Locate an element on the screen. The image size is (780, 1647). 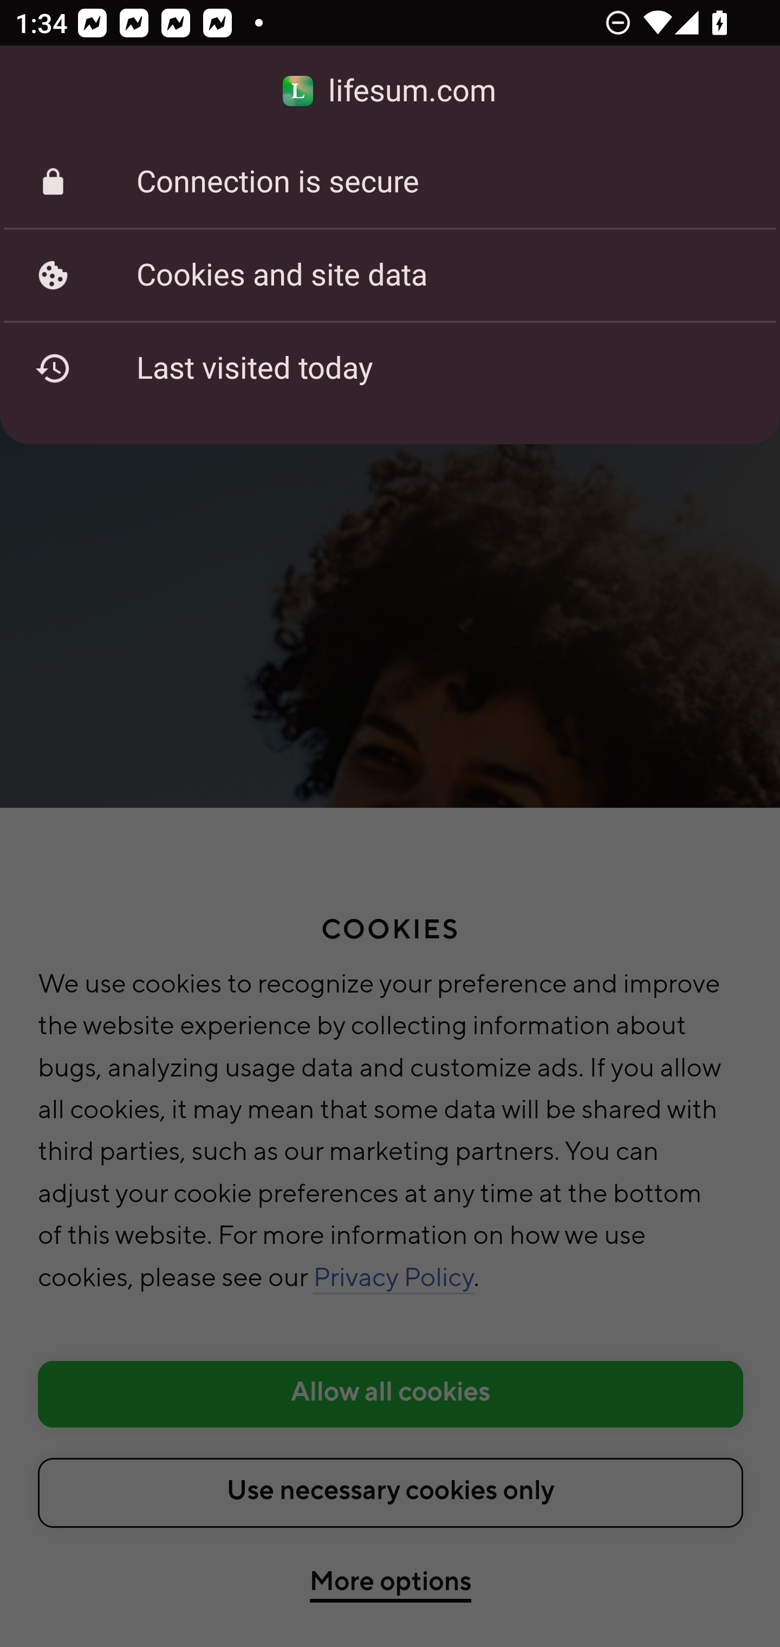
lifesum.com is located at coordinates (390, 91).